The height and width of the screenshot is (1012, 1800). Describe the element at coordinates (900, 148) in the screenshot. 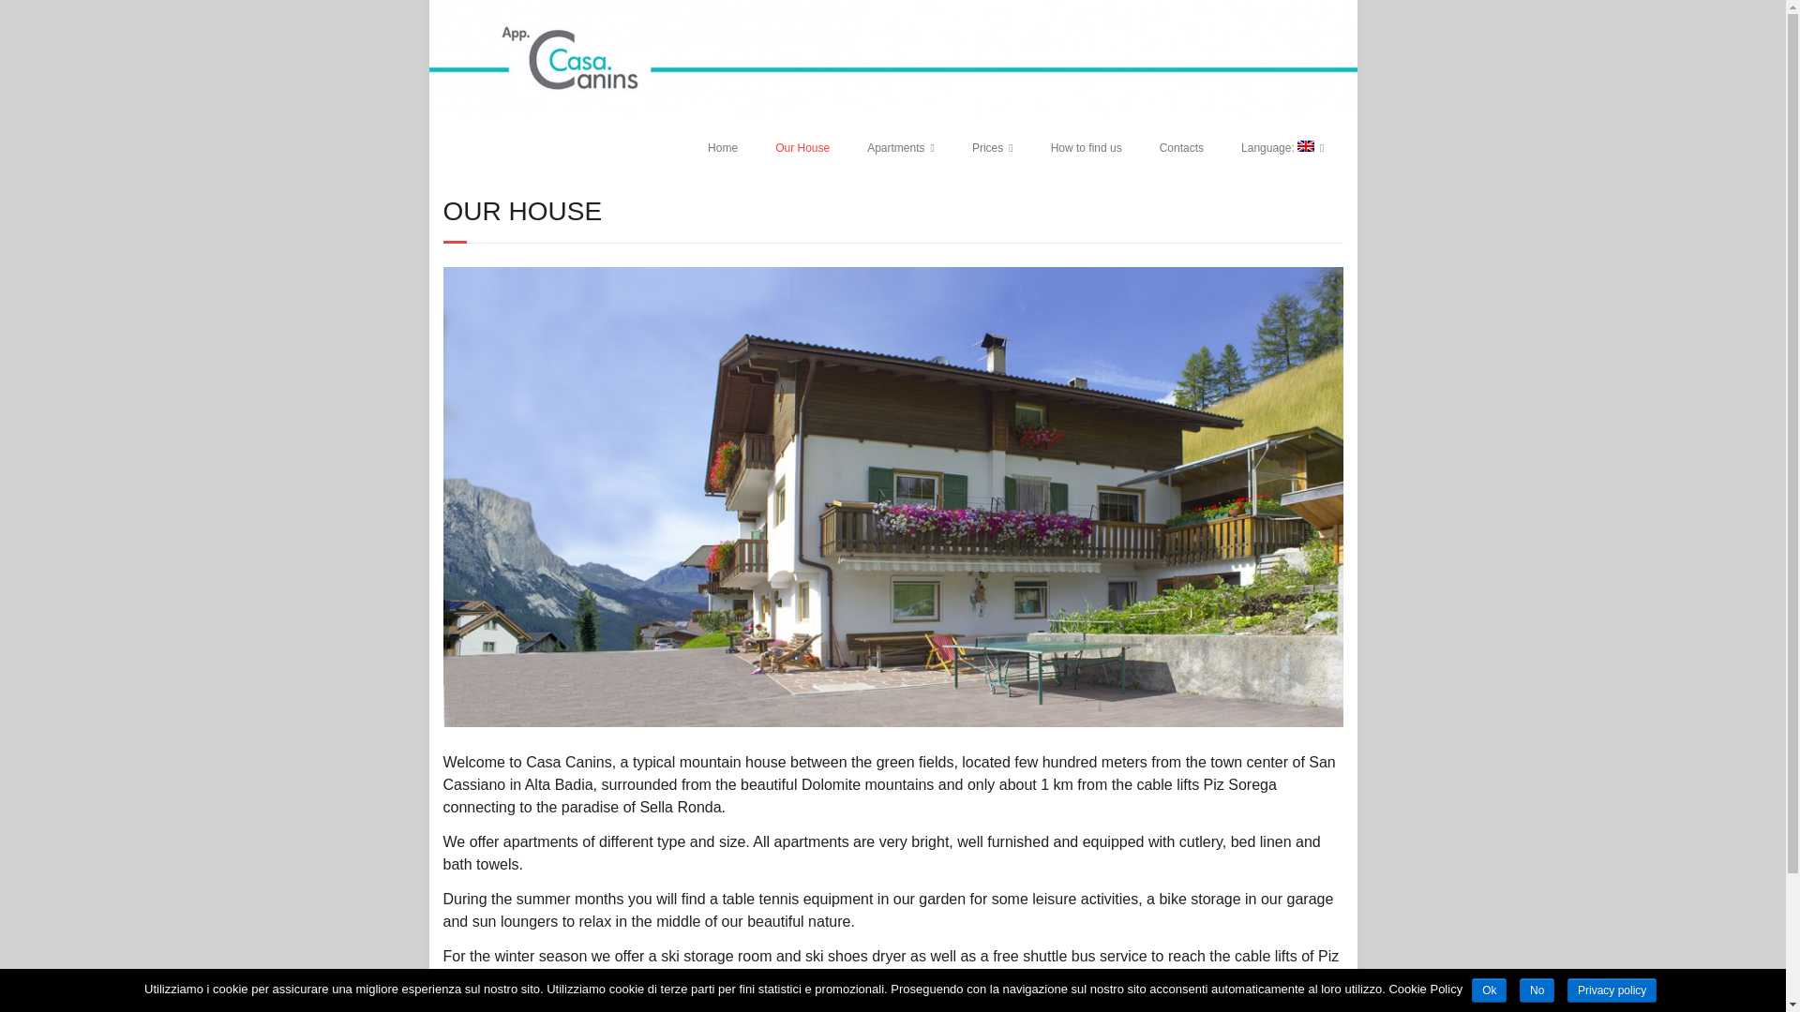

I see `Apartments` at that location.